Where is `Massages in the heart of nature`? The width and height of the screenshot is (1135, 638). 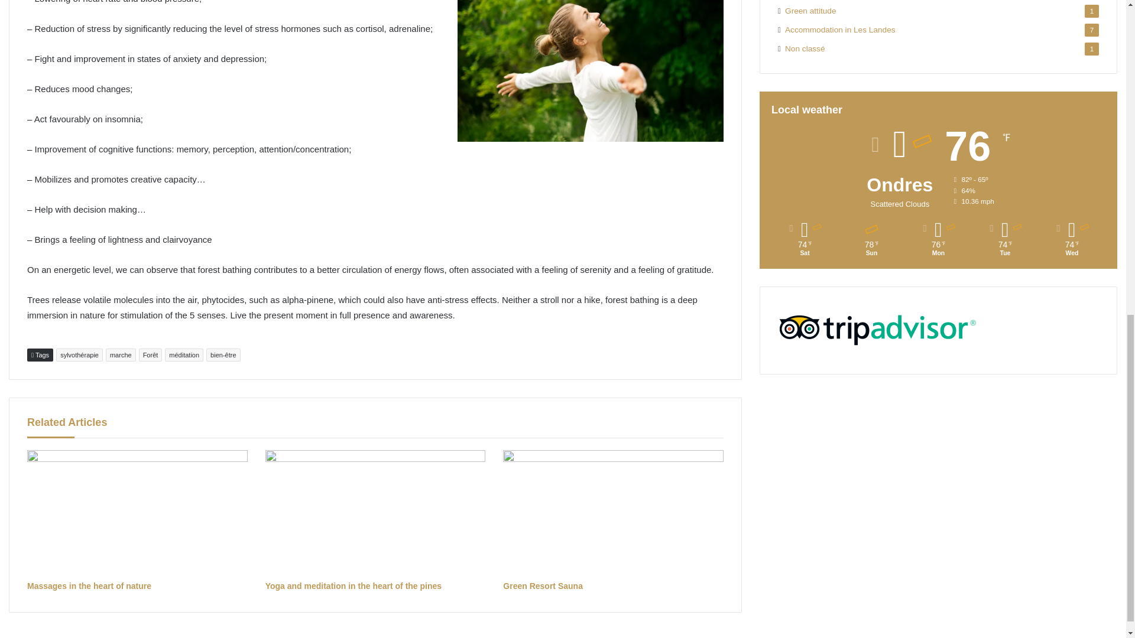
Massages in the heart of nature is located at coordinates (89, 586).